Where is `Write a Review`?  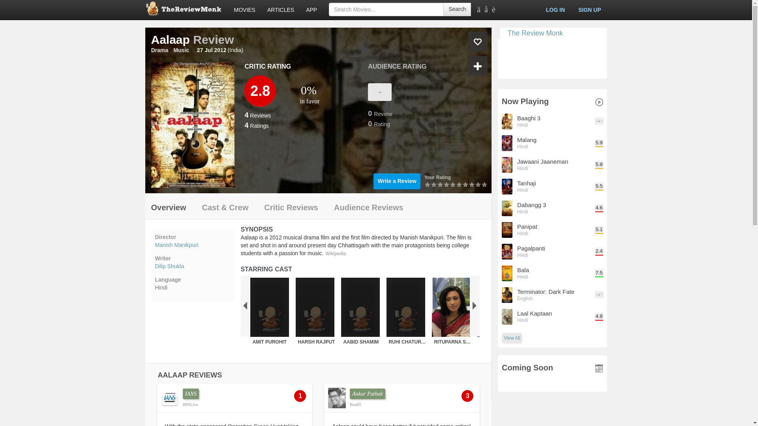 Write a Review is located at coordinates (397, 181).